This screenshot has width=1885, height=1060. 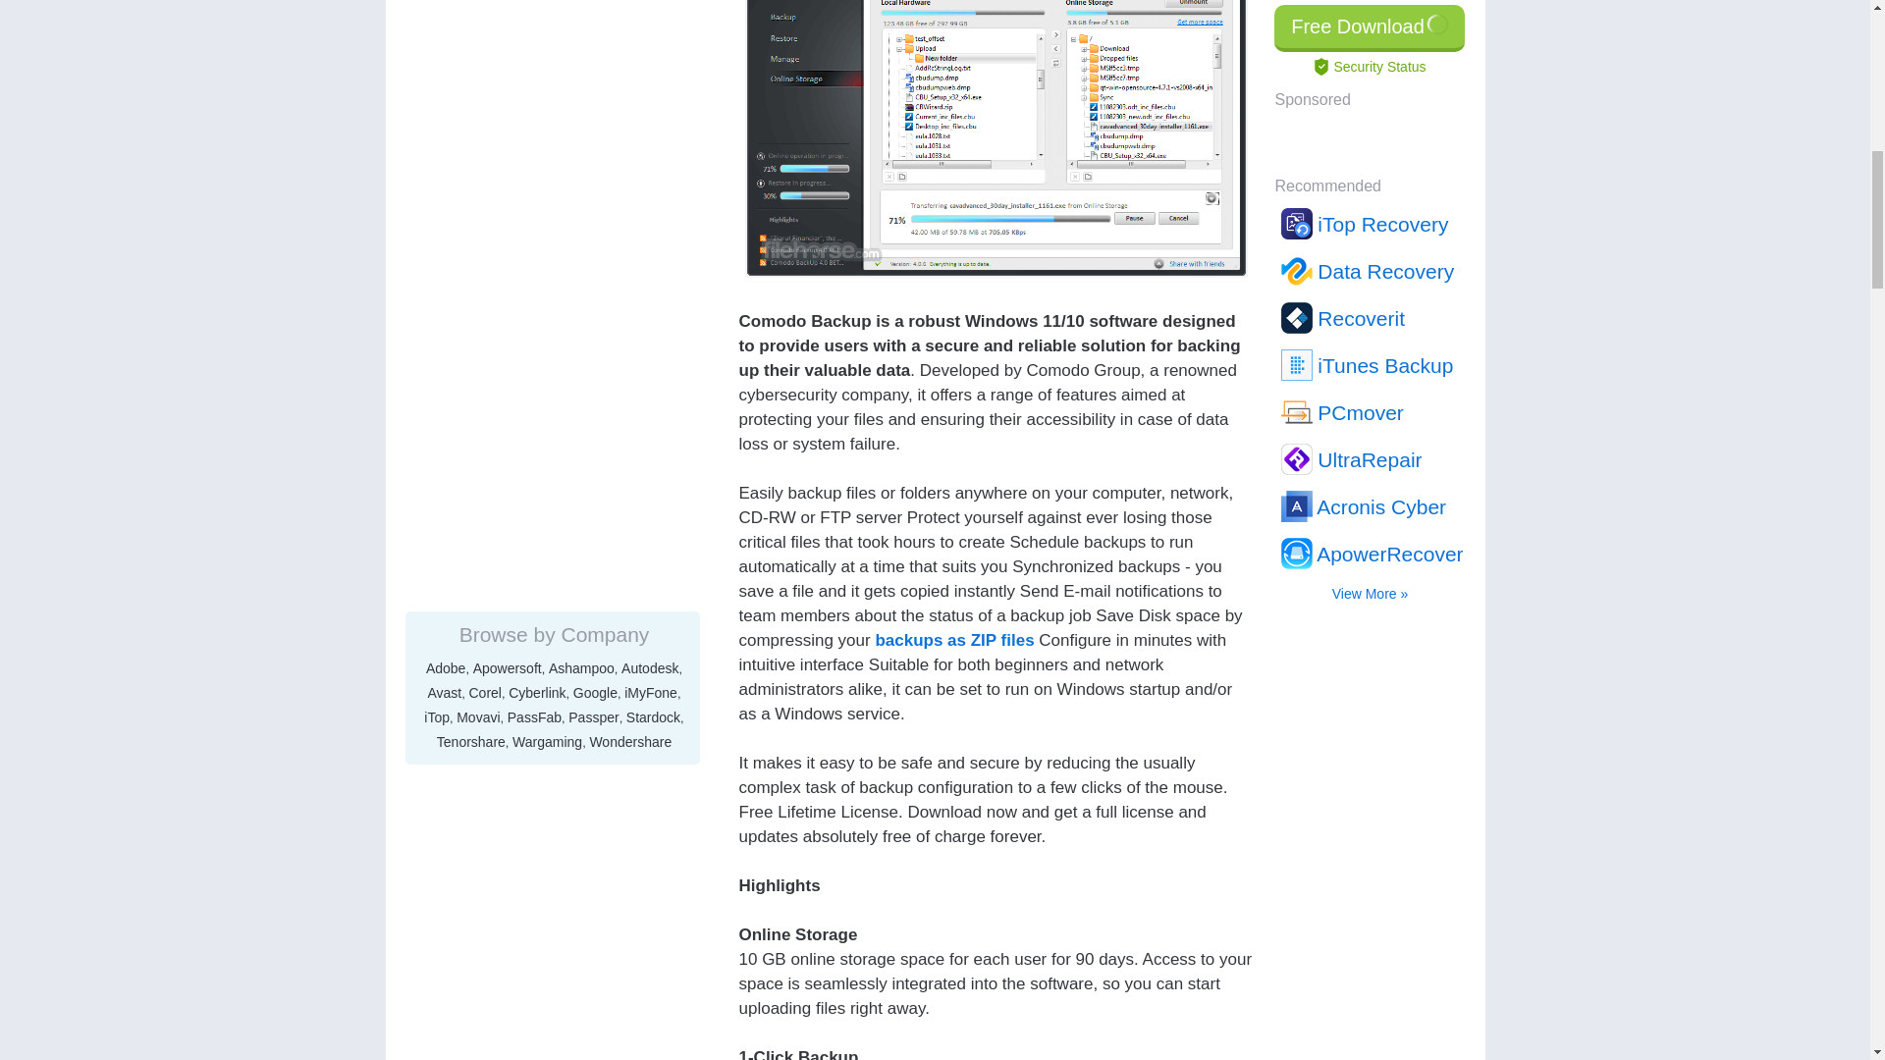 What do you see at coordinates (593, 162) in the screenshot?
I see `Passper` at bounding box center [593, 162].